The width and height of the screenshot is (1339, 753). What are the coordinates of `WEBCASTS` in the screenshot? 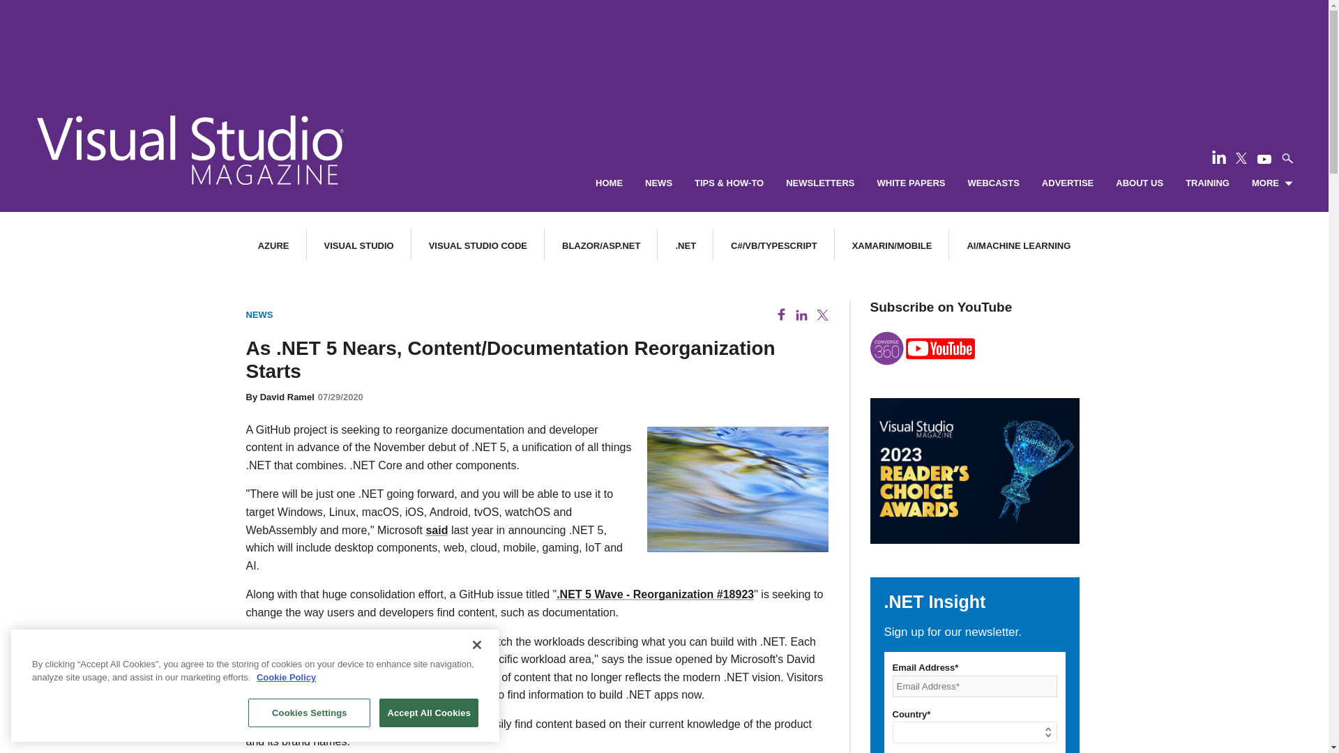 It's located at (993, 183).